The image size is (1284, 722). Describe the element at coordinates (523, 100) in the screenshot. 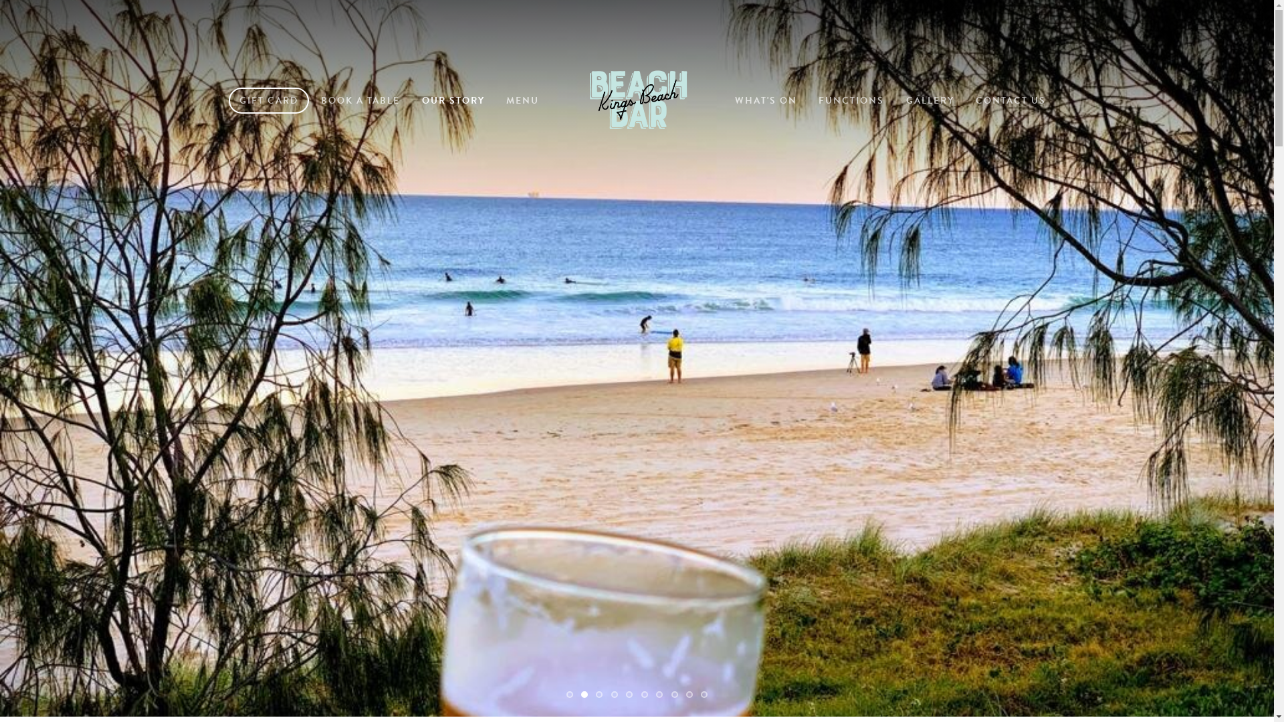

I see `MENU` at that location.